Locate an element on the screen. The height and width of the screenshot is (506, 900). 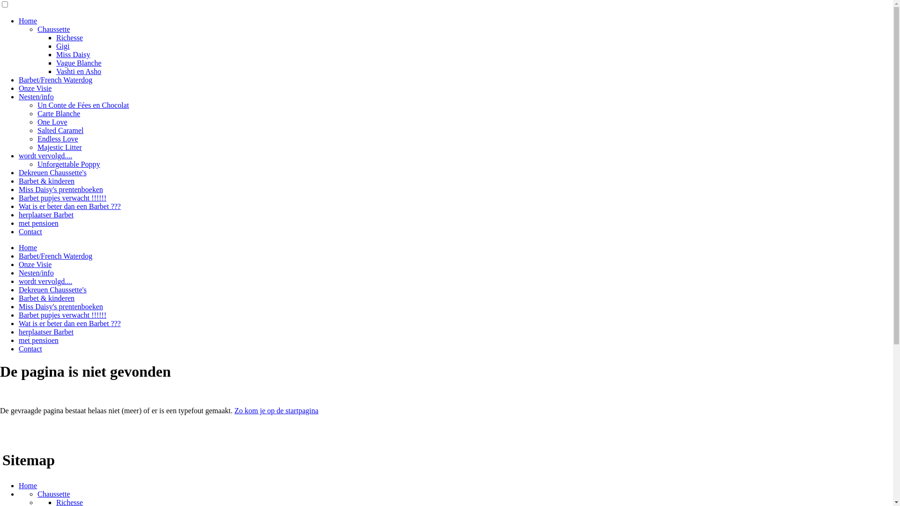
Onze Visie is located at coordinates (35, 88).